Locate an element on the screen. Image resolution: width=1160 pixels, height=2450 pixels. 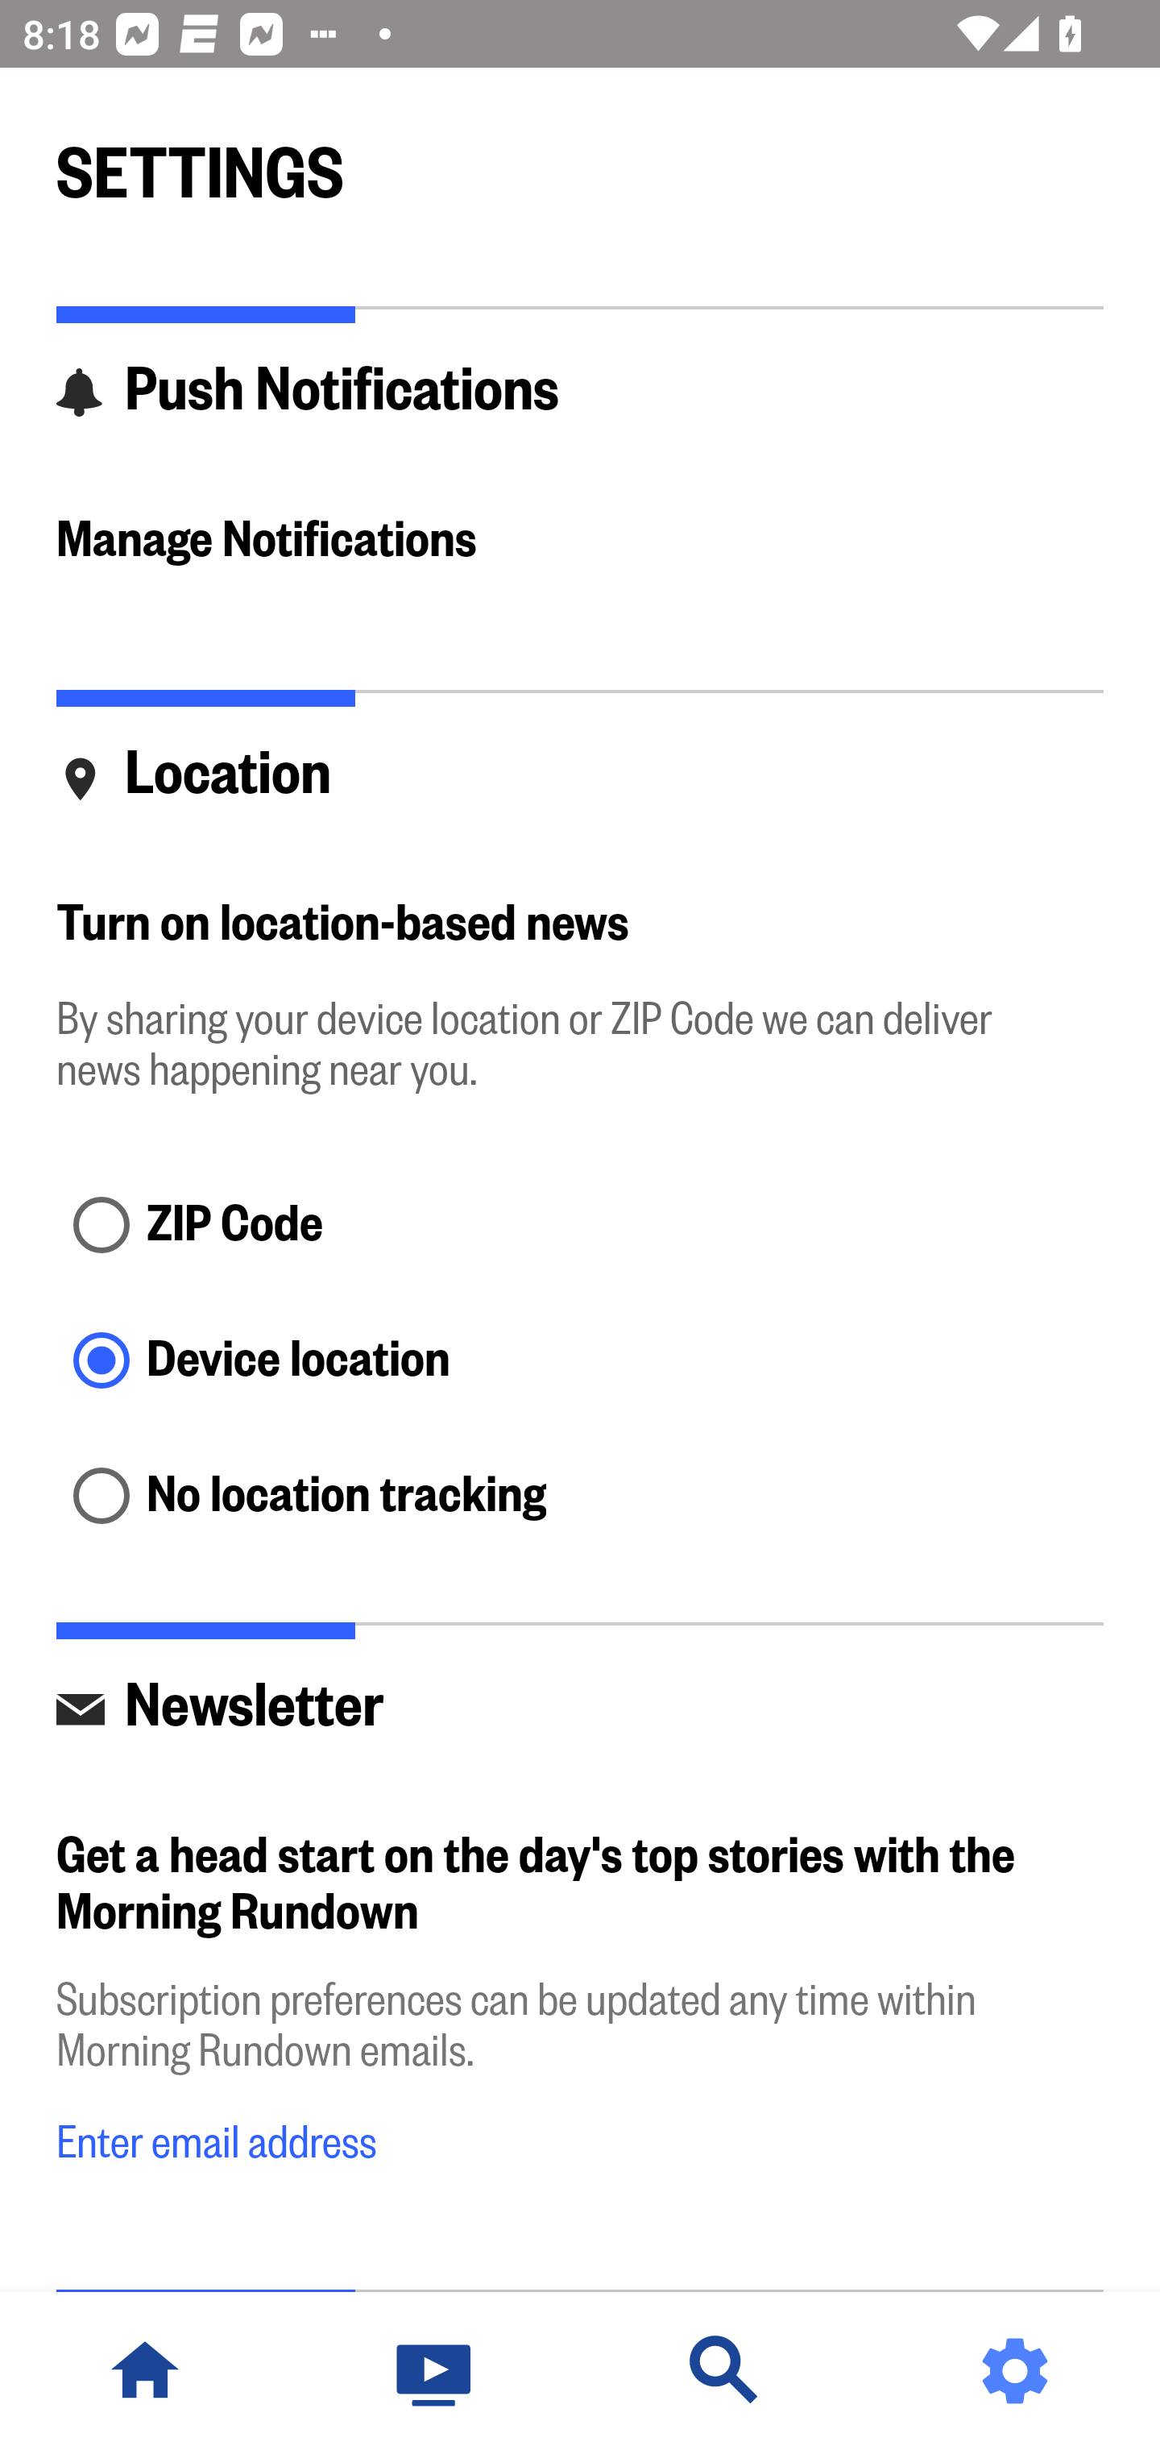
Device location is located at coordinates (580, 1364).